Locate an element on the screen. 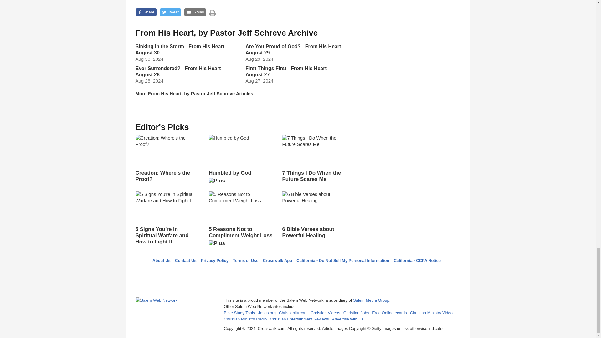  LifeAudio is located at coordinates (297, 272).